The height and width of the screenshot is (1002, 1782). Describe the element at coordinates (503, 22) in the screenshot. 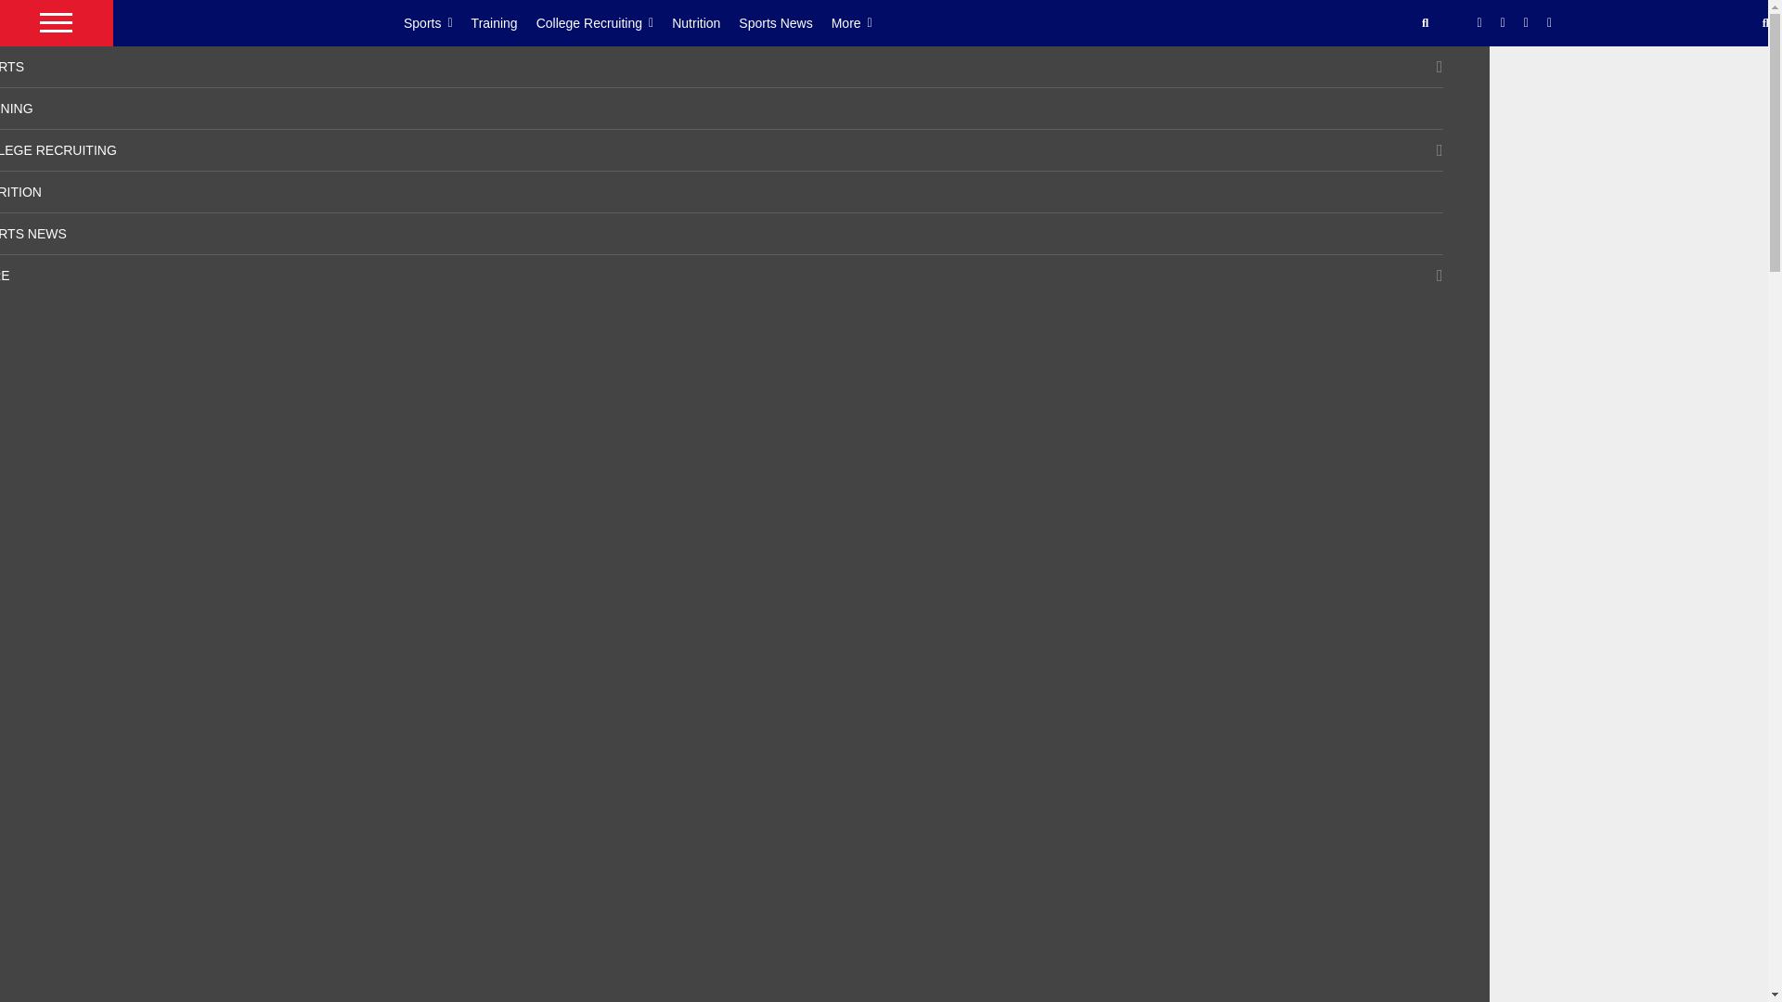

I see `Training` at that location.